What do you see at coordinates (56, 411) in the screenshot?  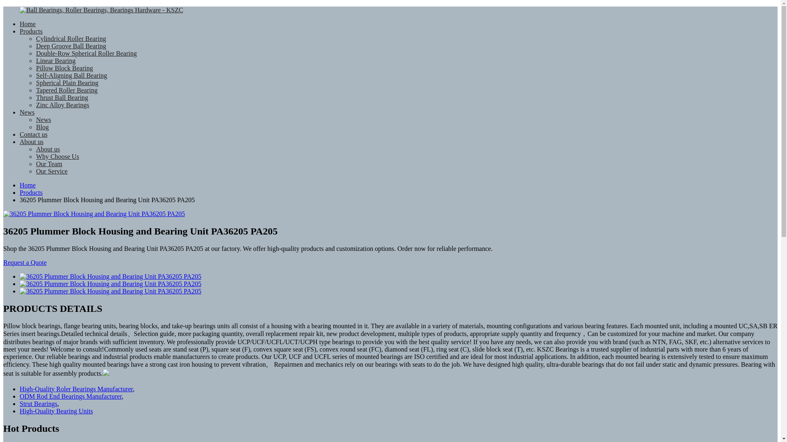 I see `High-Quality Bearing Units` at bounding box center [56, 411].